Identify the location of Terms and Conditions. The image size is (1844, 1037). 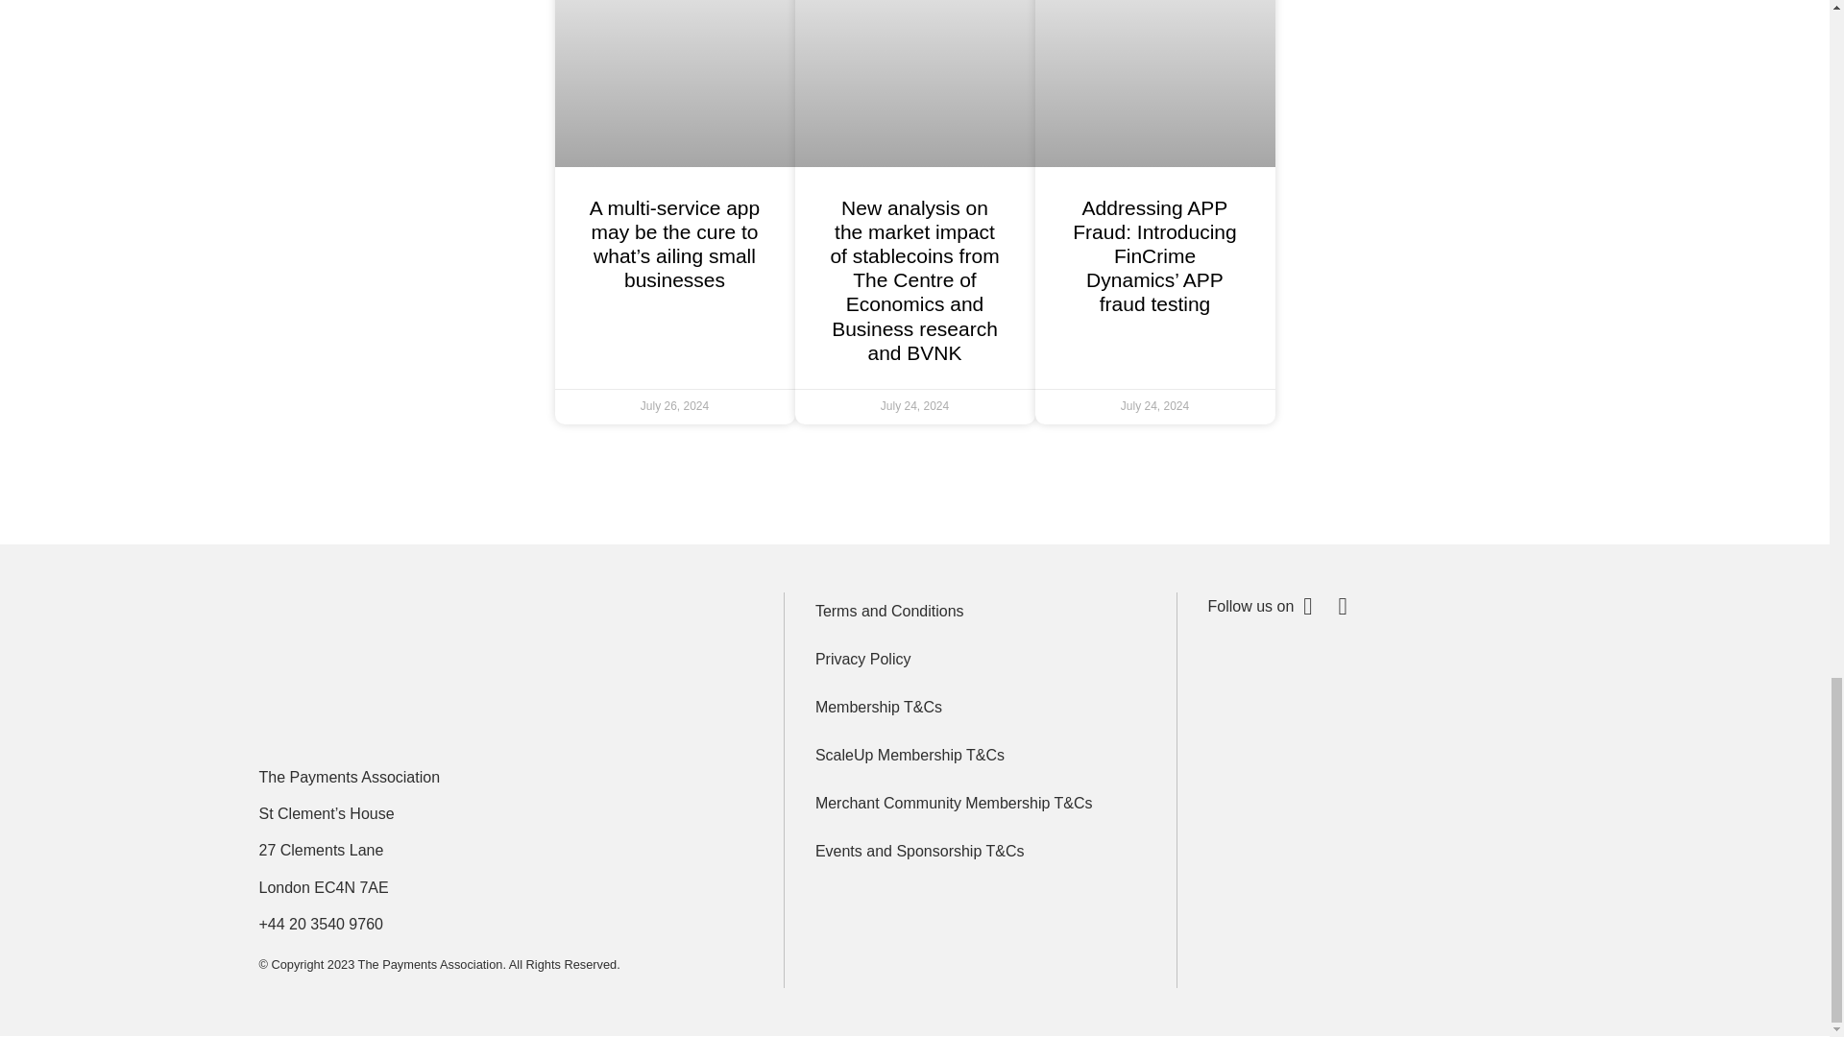
(980, 611).